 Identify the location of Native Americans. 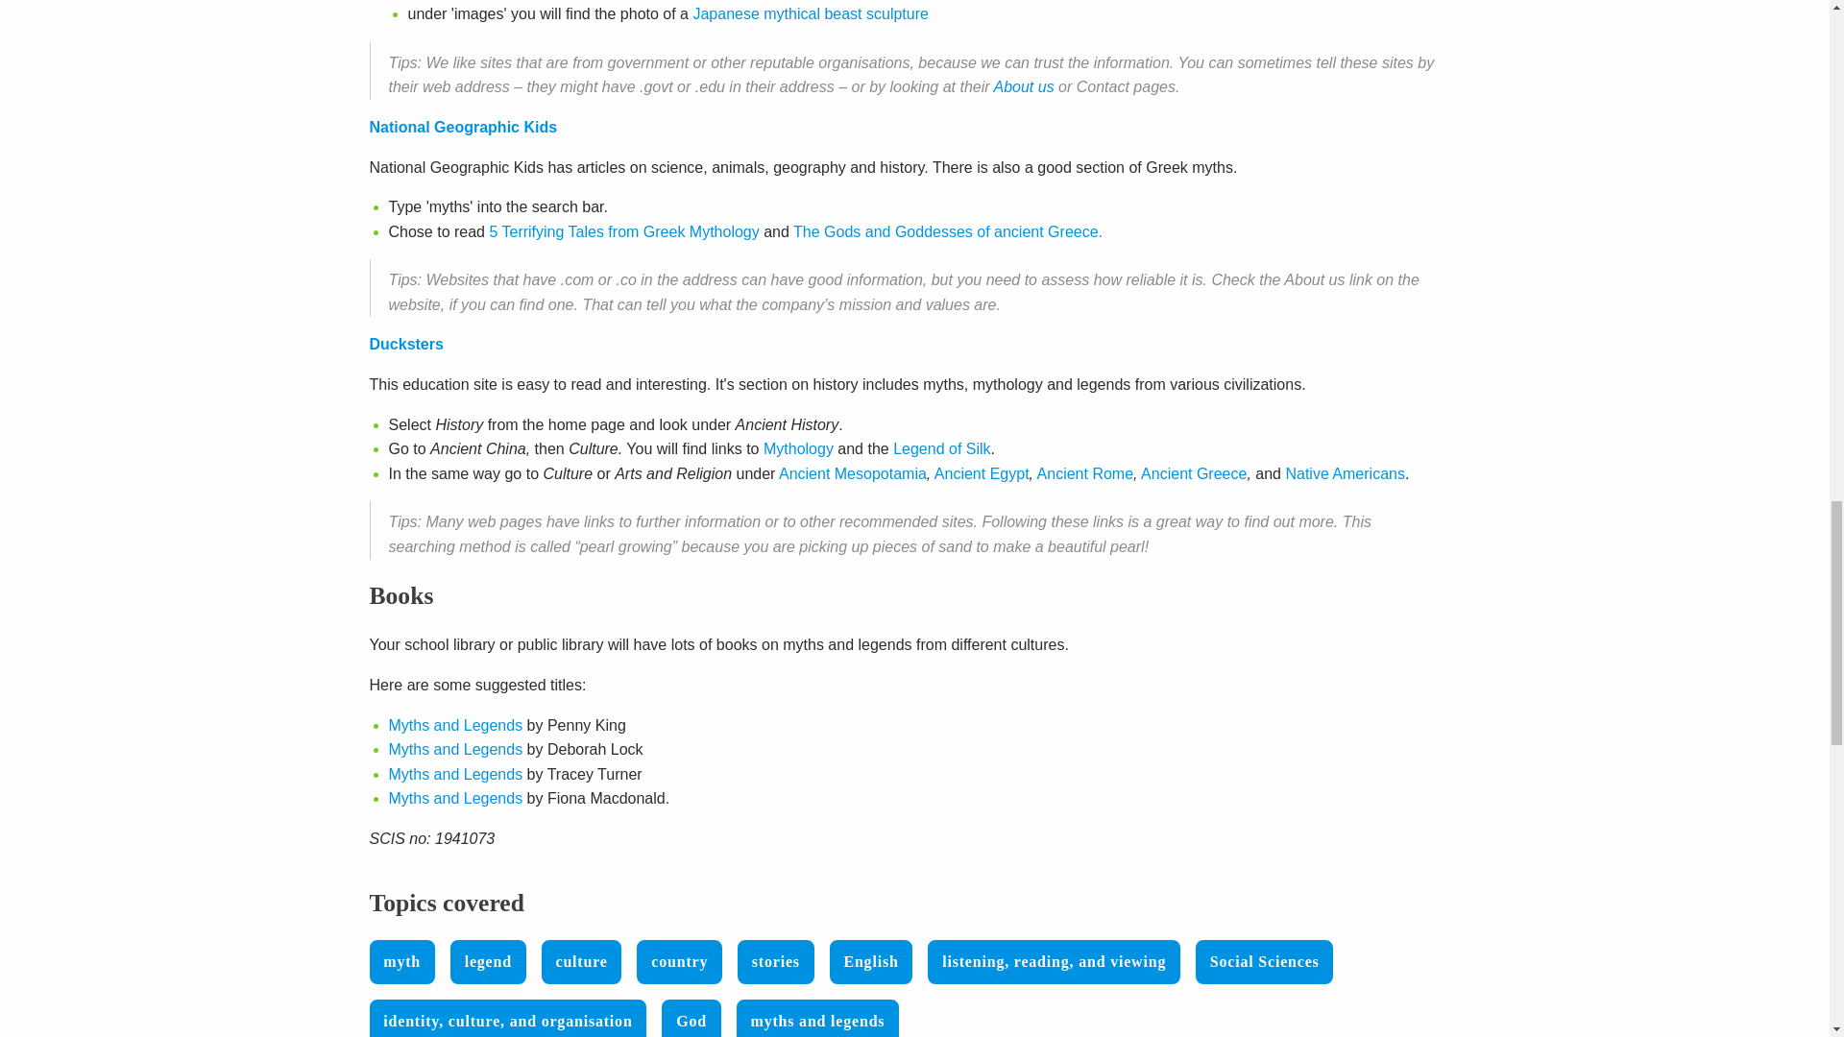
(1345, 473).